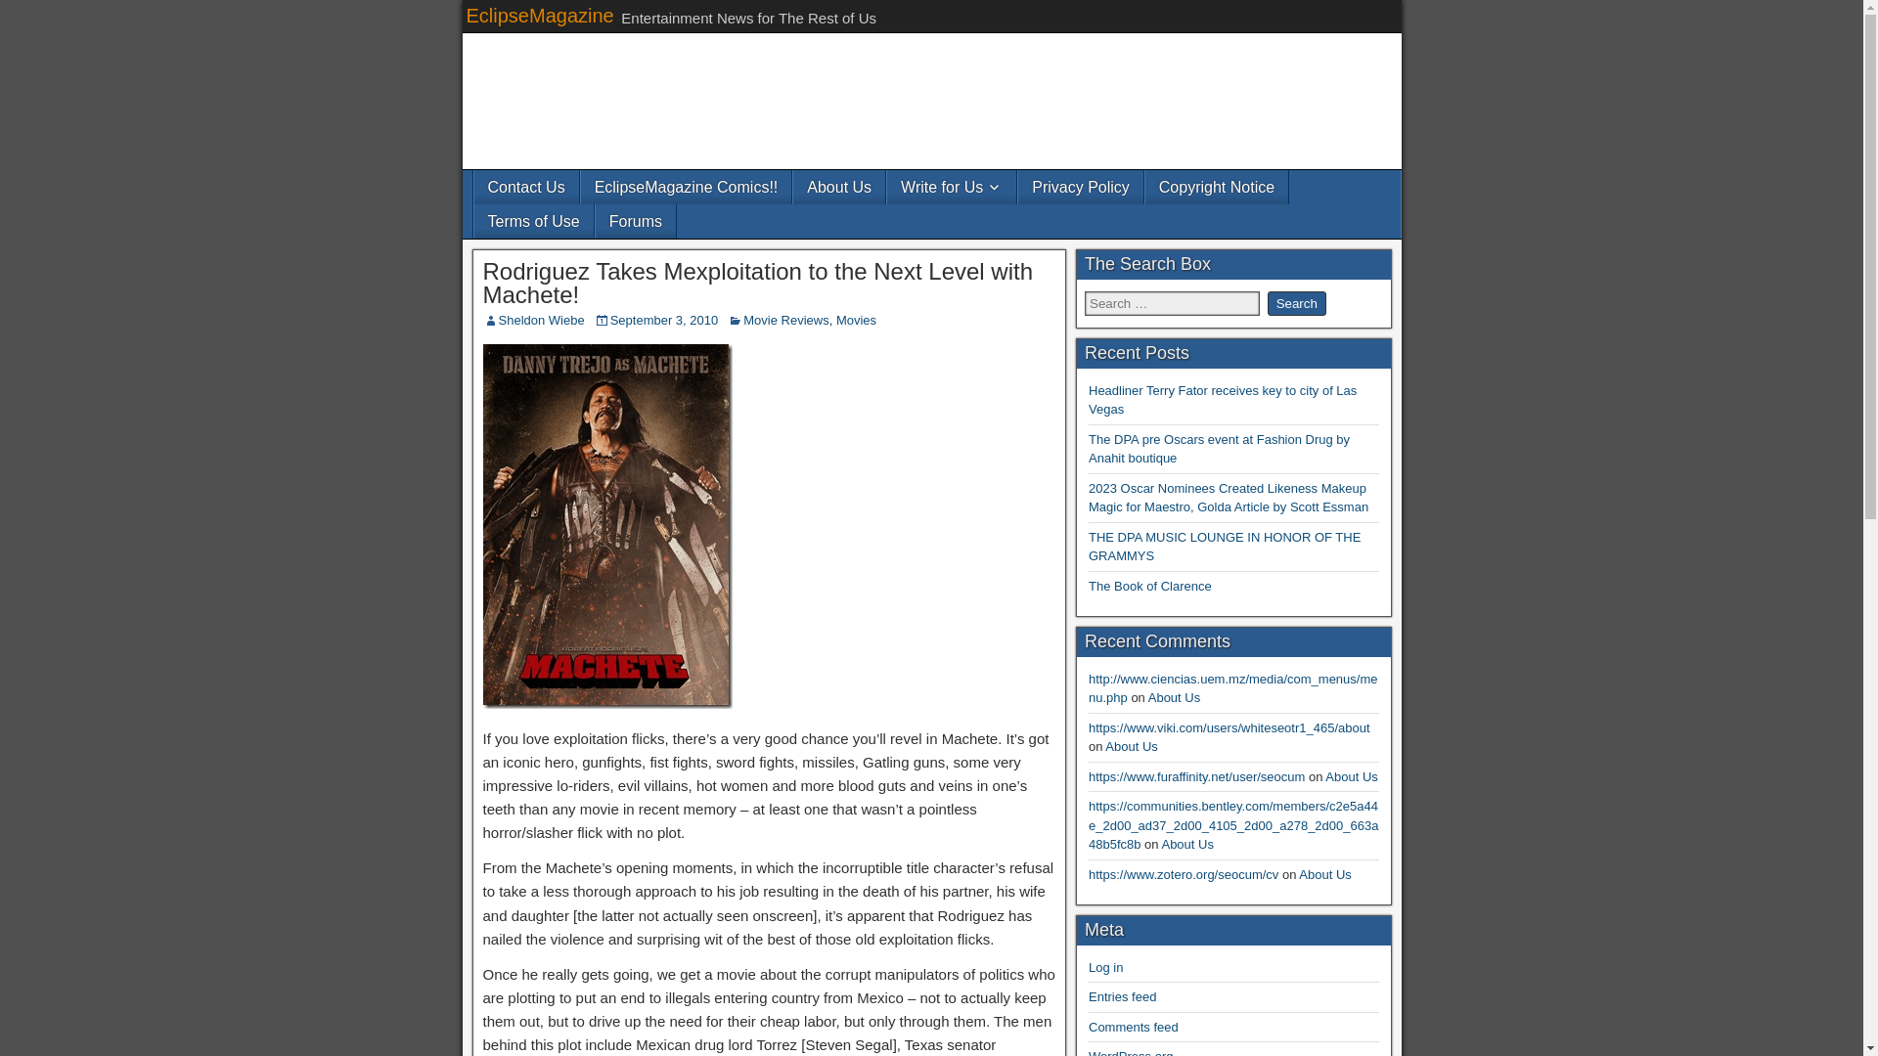  What do you see at coordinates (856, 319) in the screenshot?
I see `Movies` at bounding box center [856, 319].